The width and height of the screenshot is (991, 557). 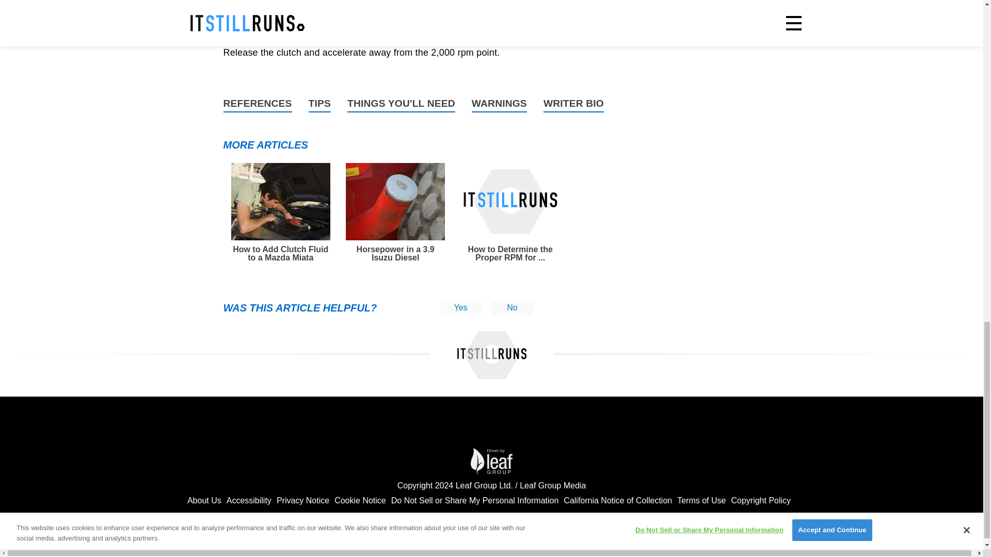 I want to click on accessibility, so click(x=249, y=500).